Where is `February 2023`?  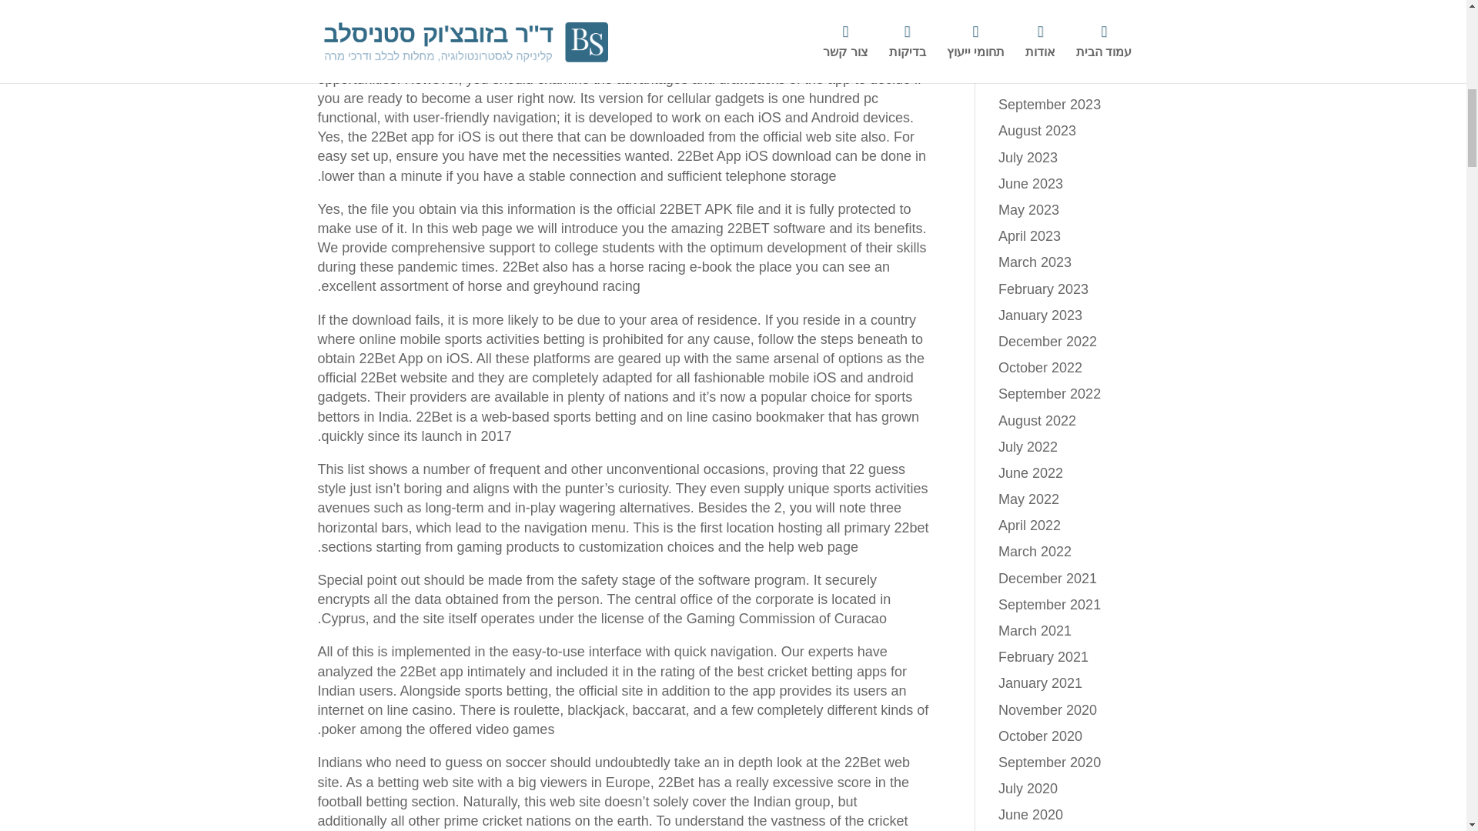 February 2023 is located at coordinates (1043, 289).